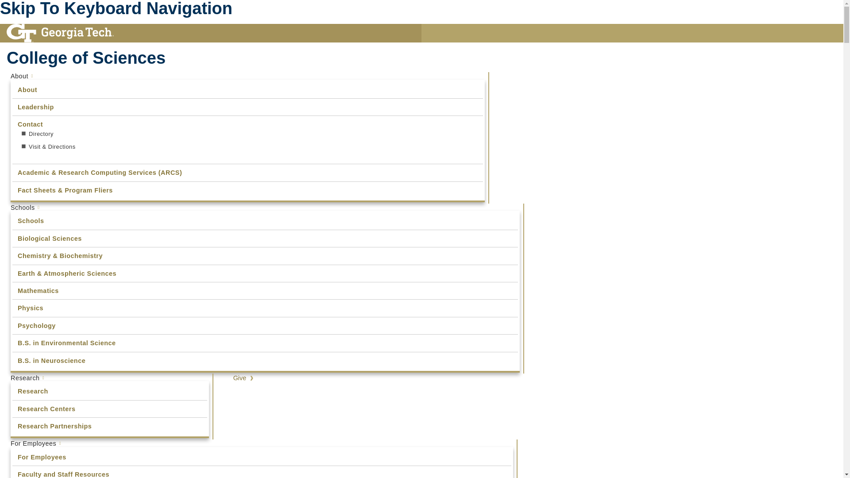  I want to click on undefined, so click(248, 89).